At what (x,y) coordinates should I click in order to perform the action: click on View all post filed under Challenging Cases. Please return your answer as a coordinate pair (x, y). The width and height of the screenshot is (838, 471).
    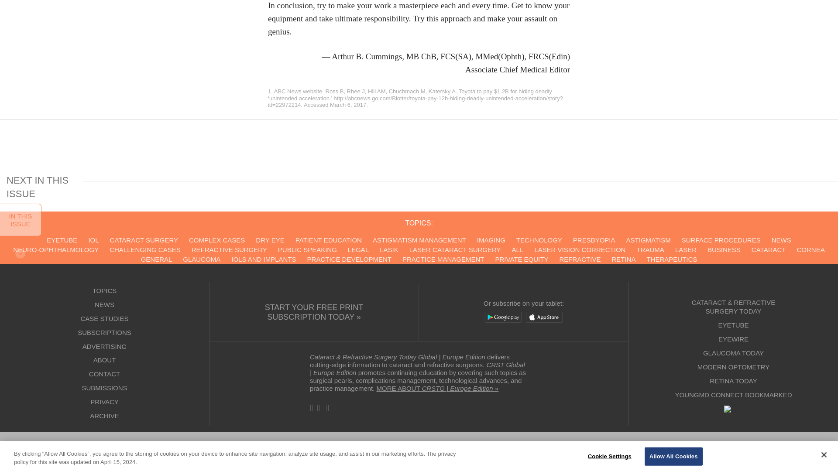
    Looking at the image, I should click on (145, 249).